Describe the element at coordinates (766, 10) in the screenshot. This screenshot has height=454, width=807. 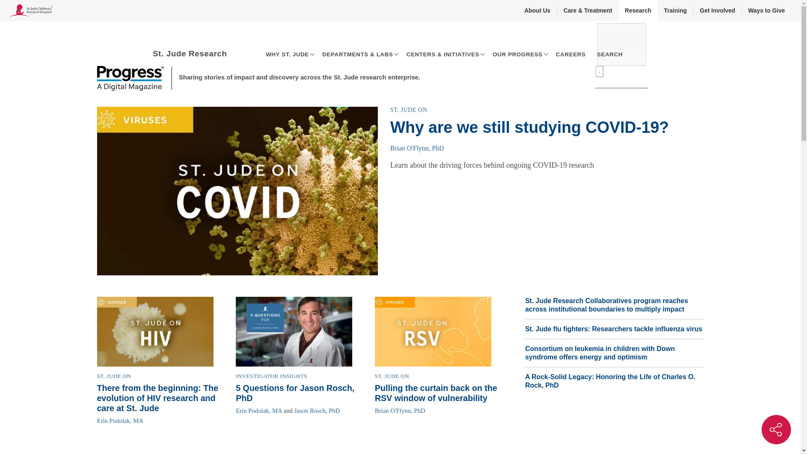
I see `Ways to Give` at that location.